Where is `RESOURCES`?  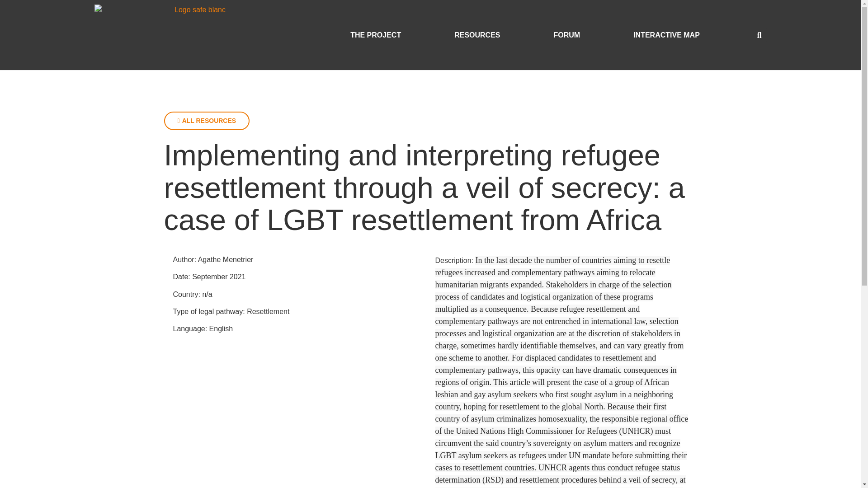
RESOURCES is located at coordinates (477, 34).